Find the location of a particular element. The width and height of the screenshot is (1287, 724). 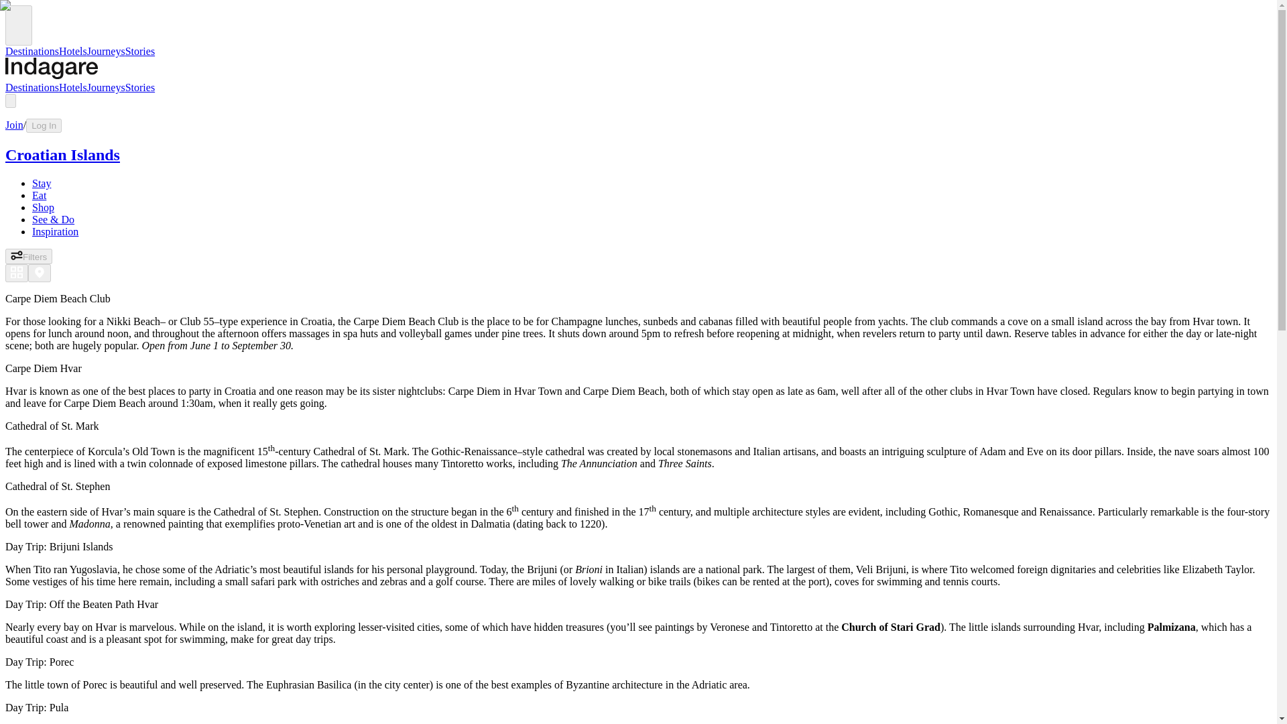

Log In is located at coordinates (44, 125).